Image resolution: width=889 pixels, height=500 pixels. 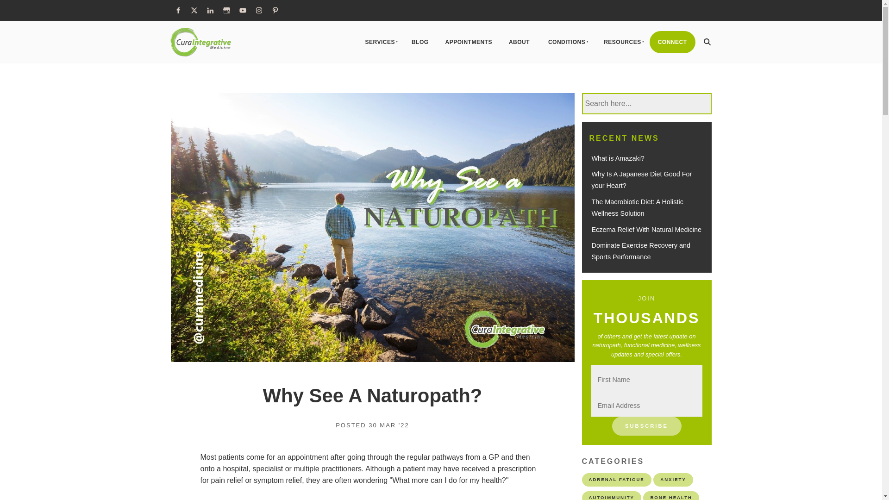 I want to click on Pinterest, so click(x=275, y=10).